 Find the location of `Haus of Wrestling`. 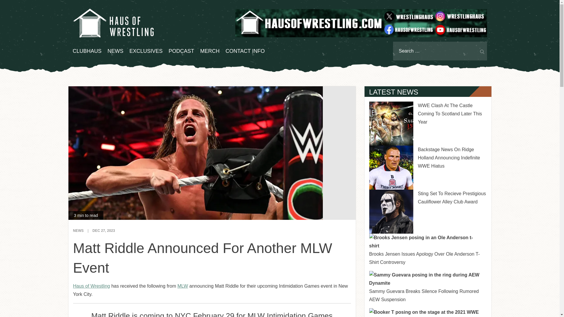

Haus of Wrestling is located at coordinates (91, 286).